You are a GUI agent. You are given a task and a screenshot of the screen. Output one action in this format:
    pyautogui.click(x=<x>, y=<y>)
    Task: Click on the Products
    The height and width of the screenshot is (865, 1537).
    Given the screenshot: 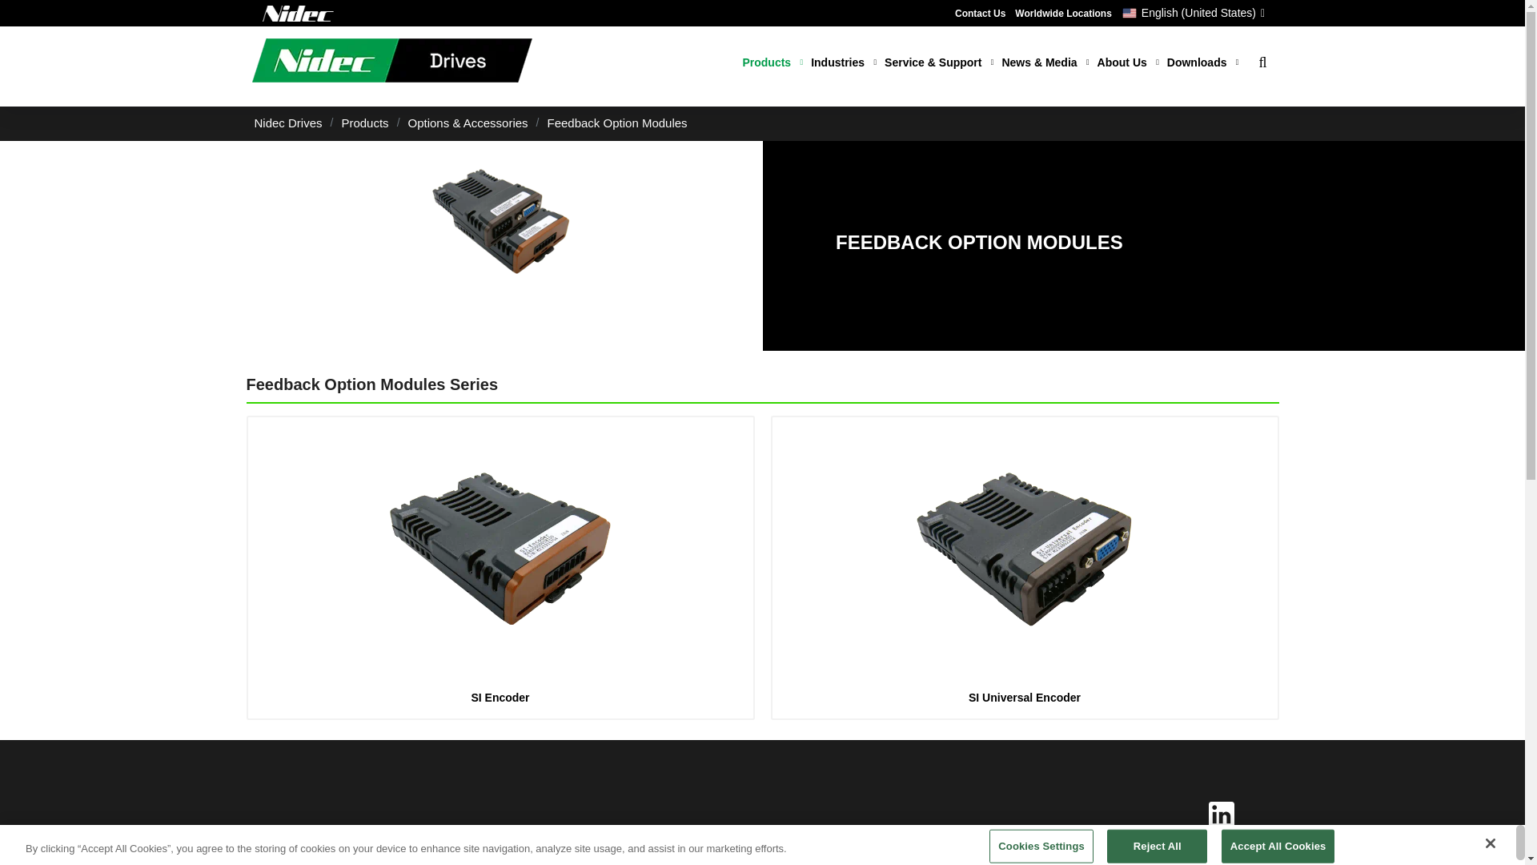 What is the action you would take?
    pyautogui.click(x=772, y=62)
    